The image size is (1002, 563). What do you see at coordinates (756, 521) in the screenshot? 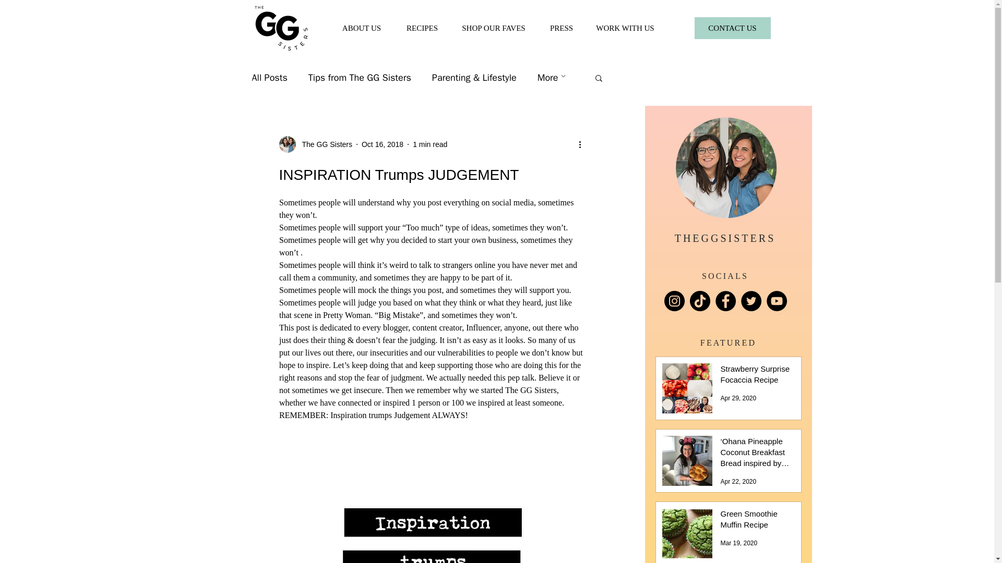
I see `Green Smoothie Muffin Recipe` at bounding box center [756, 521].